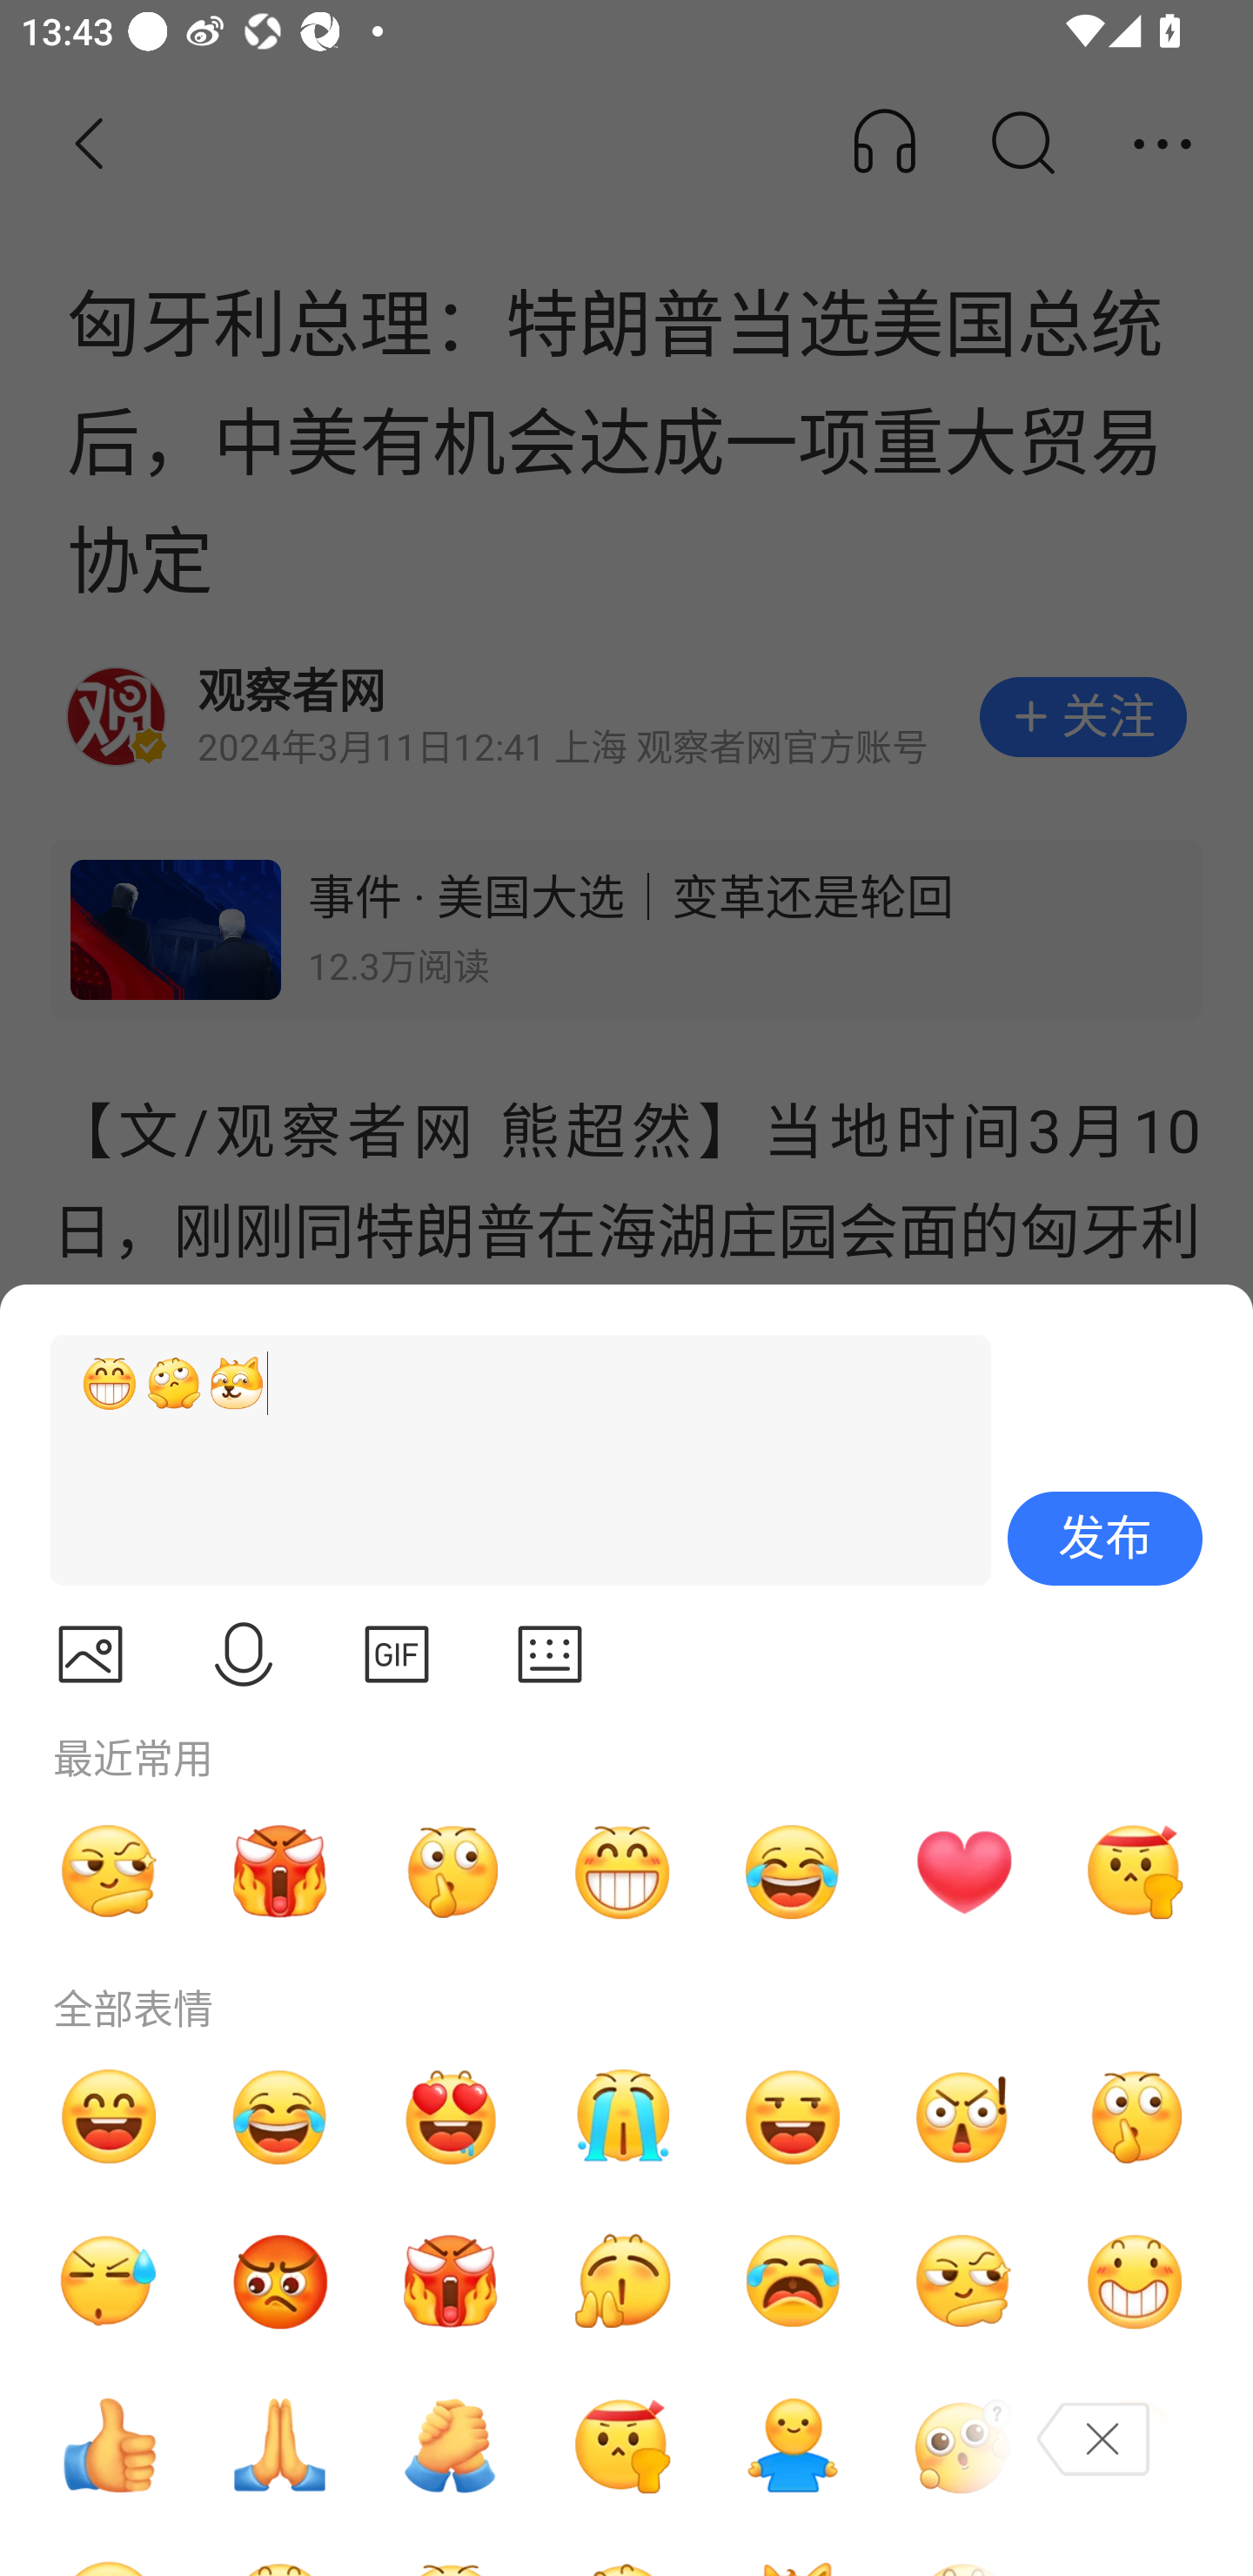 Image resolution: width=1253 pixels, height=2576 pixels. What do you see at coordinates (1135, 2445) in the screenshot?
I see `捂脸` at bounding box center [1135, 2445].